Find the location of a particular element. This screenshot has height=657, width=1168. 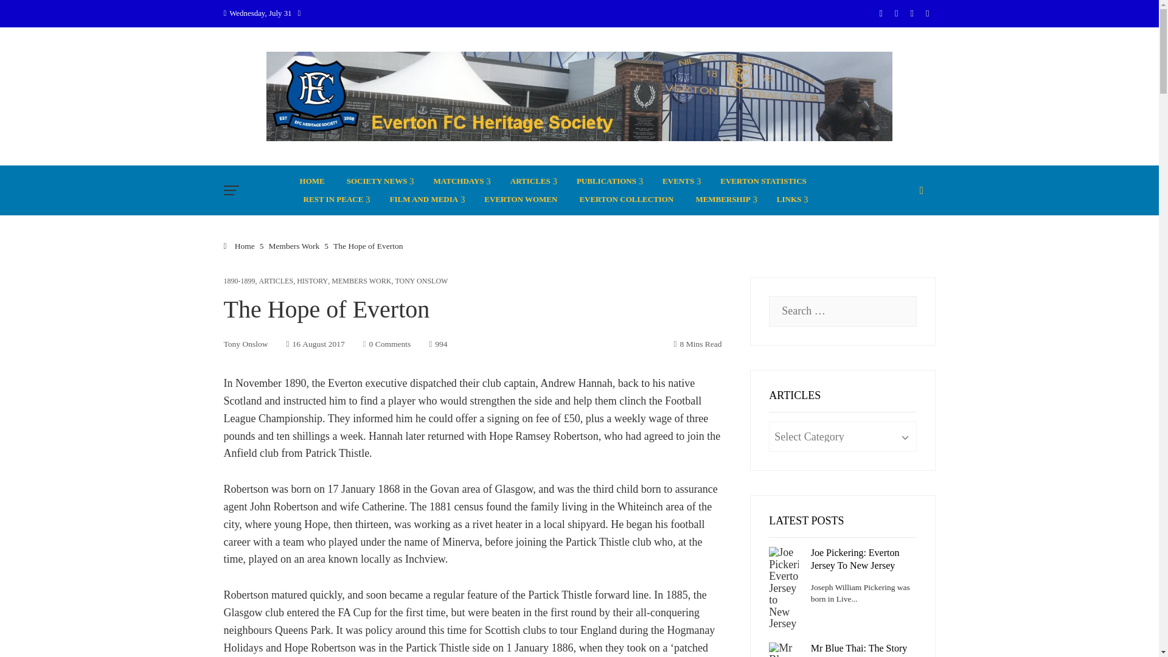

HOME is located at coordinates (313, 181).